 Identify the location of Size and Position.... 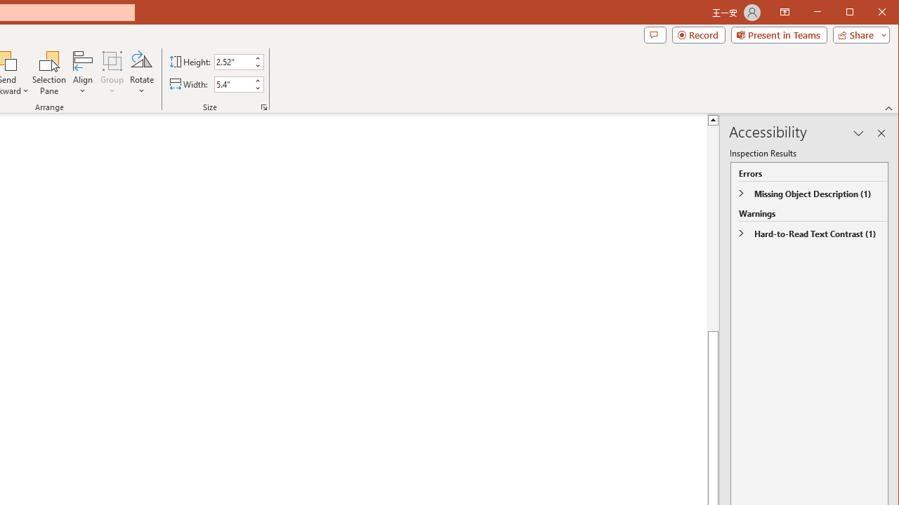
(264, 107).